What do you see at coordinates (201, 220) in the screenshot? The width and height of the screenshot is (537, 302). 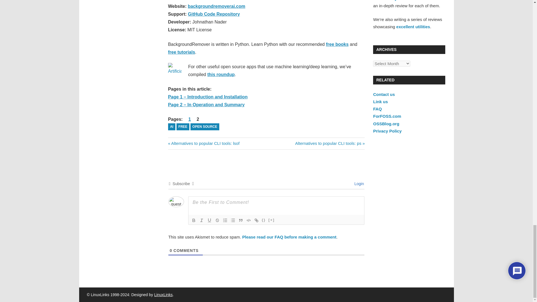 I see `Italic` at bounding box center [201, 220].